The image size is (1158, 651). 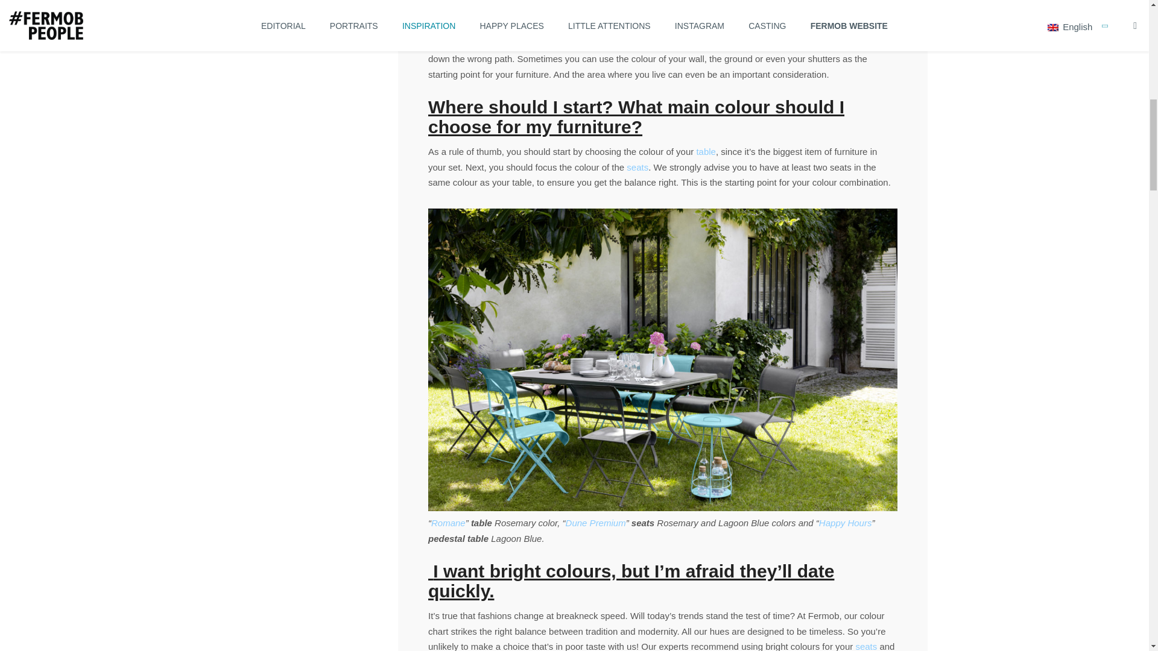 I want to click on Romane, so click(x=448, y=522).